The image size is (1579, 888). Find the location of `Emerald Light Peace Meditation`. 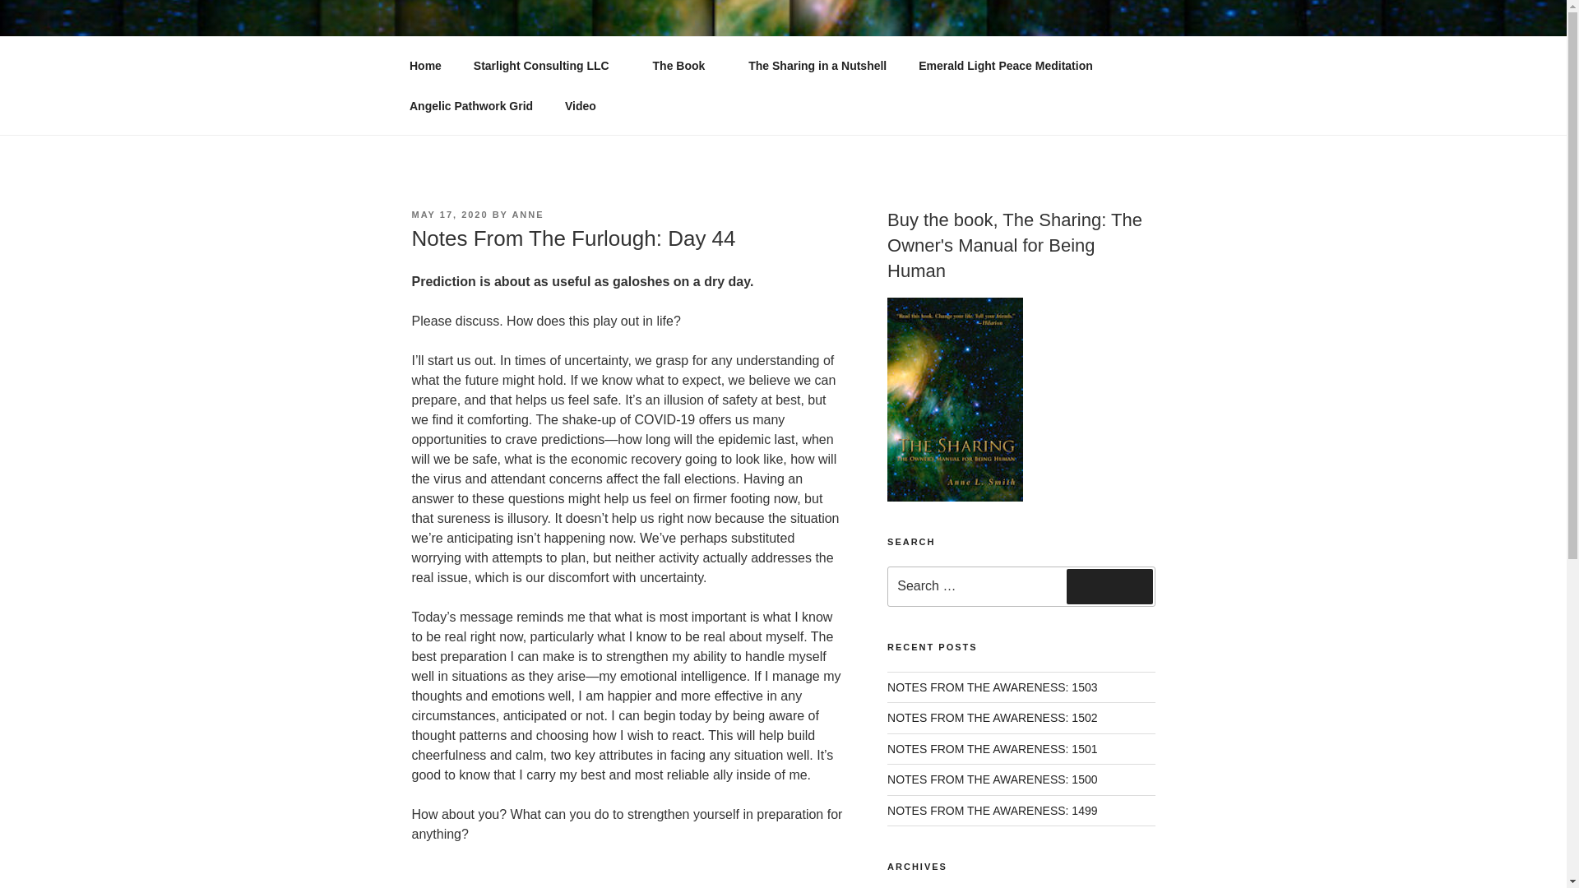

Emerald Light Peace Meditation is located at coordinates (1007, 66).